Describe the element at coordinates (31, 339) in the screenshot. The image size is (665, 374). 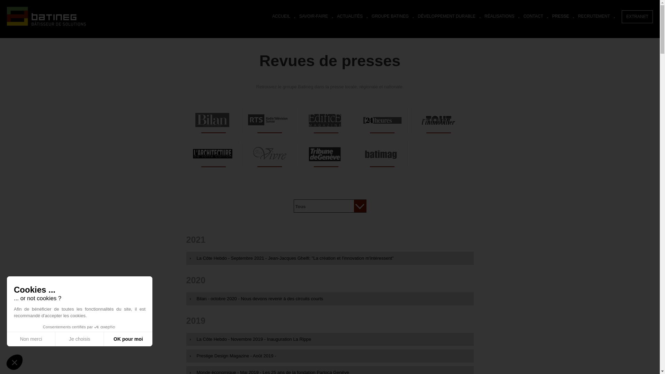
I see `Non merci` at that location.